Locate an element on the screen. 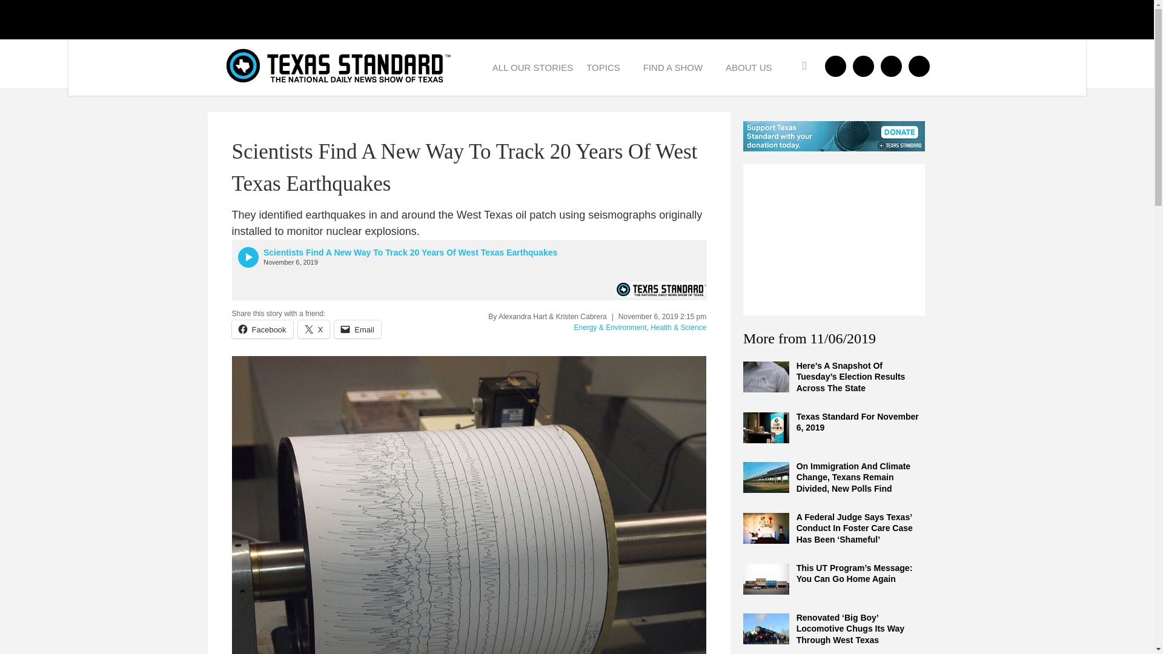 The height and width of the screenshot is (654, 1163). Media player is located at coordinates (469, 270).